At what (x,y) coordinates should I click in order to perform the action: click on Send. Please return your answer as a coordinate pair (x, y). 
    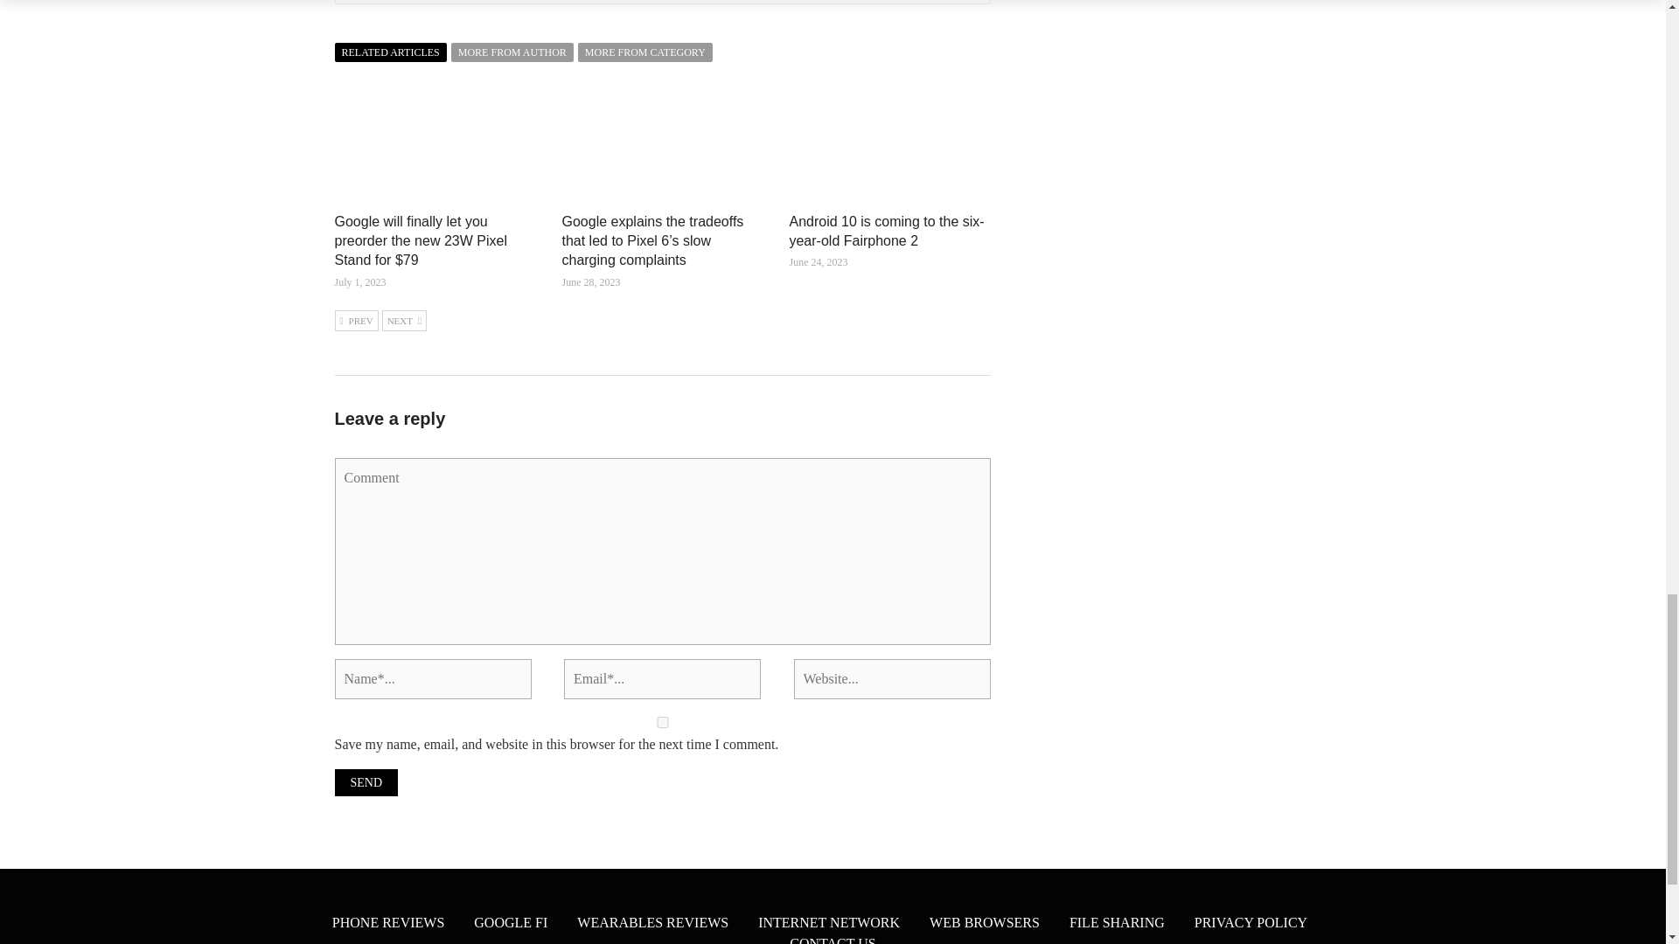
    Looking at the image, I should click on (366, 783).